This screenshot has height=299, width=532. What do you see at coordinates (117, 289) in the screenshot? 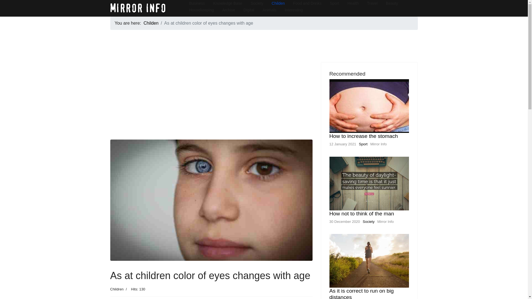
I see `Children` at bounding box center [117, 289].